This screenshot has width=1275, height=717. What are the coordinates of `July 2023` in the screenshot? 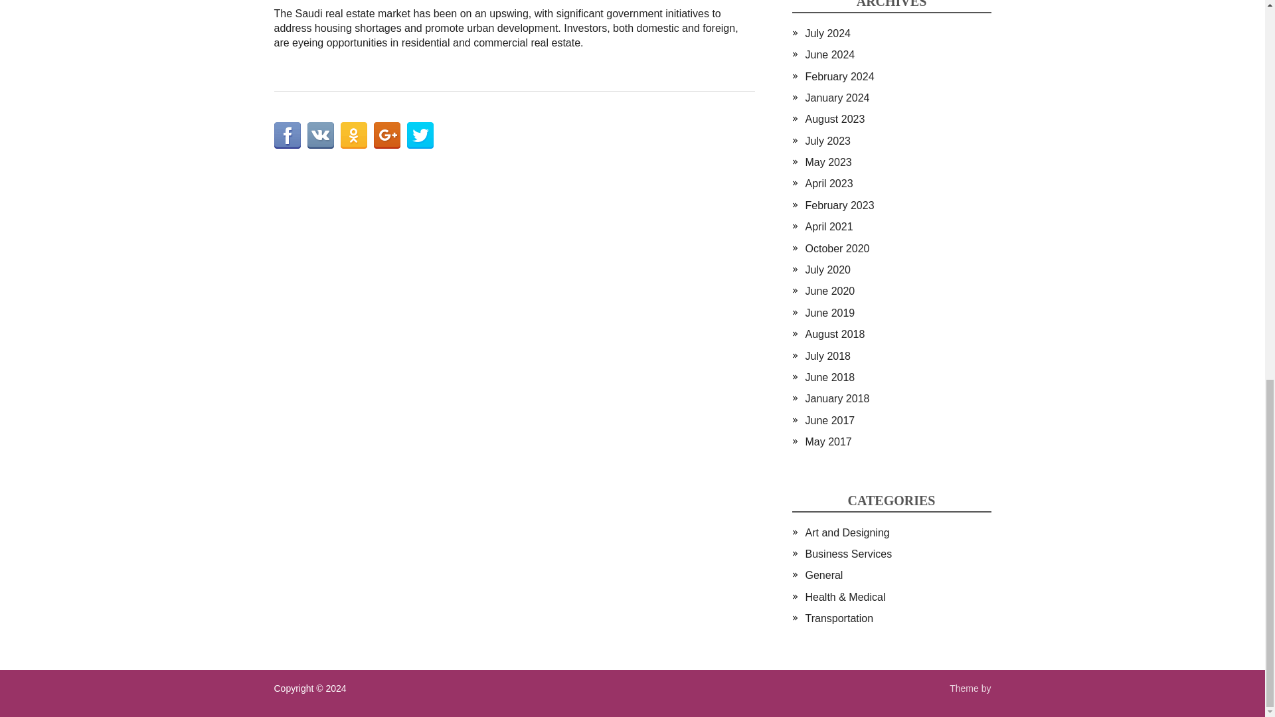 It's located at (827, 141).